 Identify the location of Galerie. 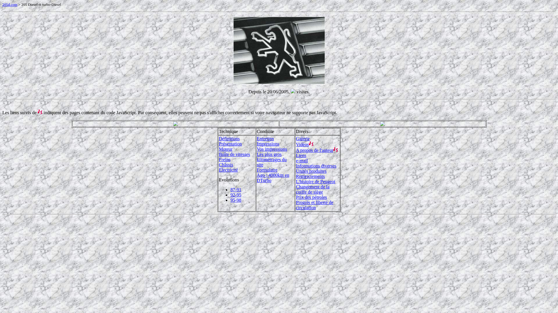
(303, 139).